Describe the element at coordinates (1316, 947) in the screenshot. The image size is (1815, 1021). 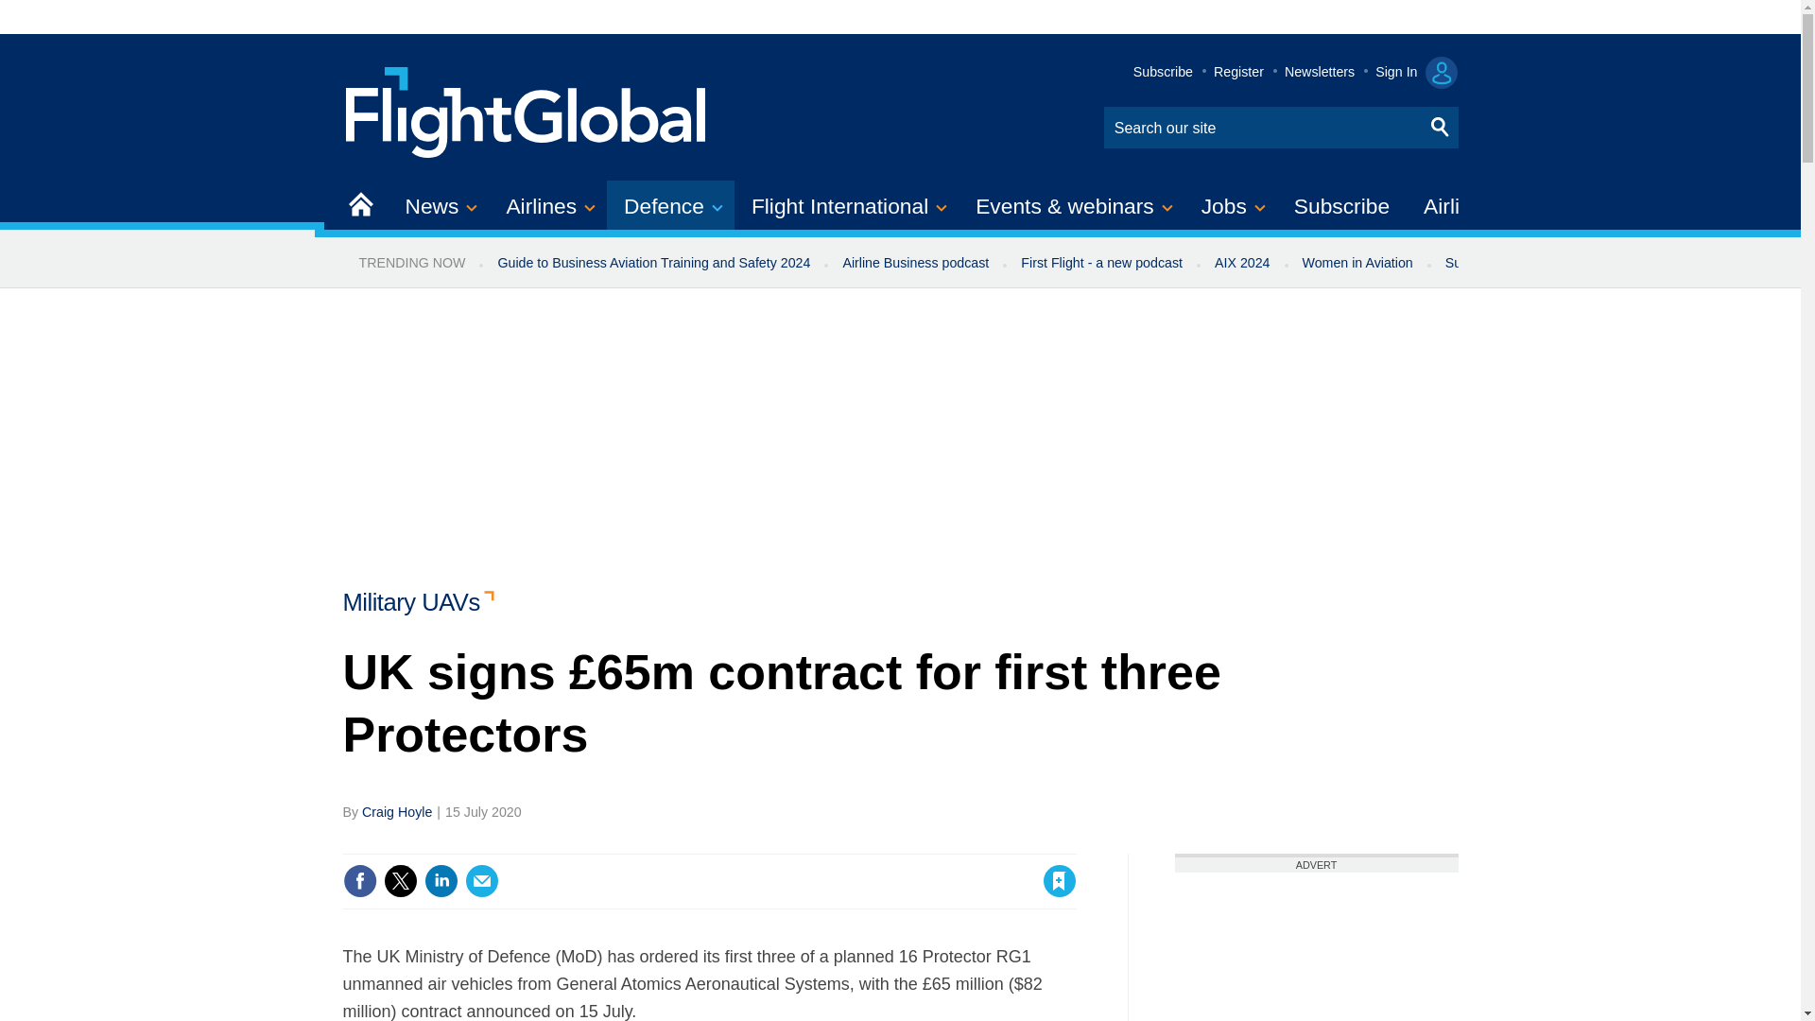
I see `3rd party ad content` at that location.